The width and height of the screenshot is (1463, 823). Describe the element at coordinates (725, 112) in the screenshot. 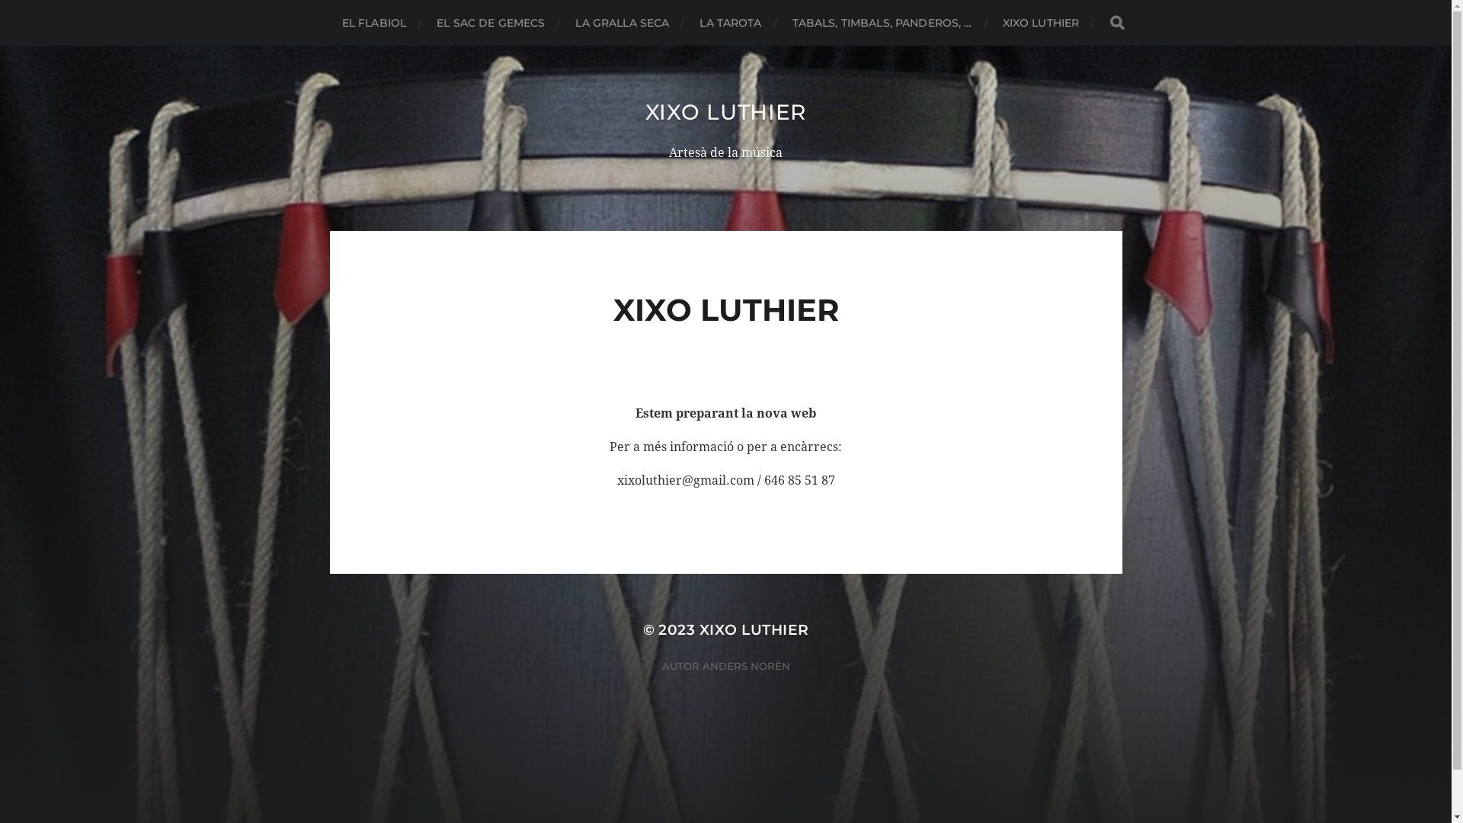

I see `XIXO LUTHIER` at that location.